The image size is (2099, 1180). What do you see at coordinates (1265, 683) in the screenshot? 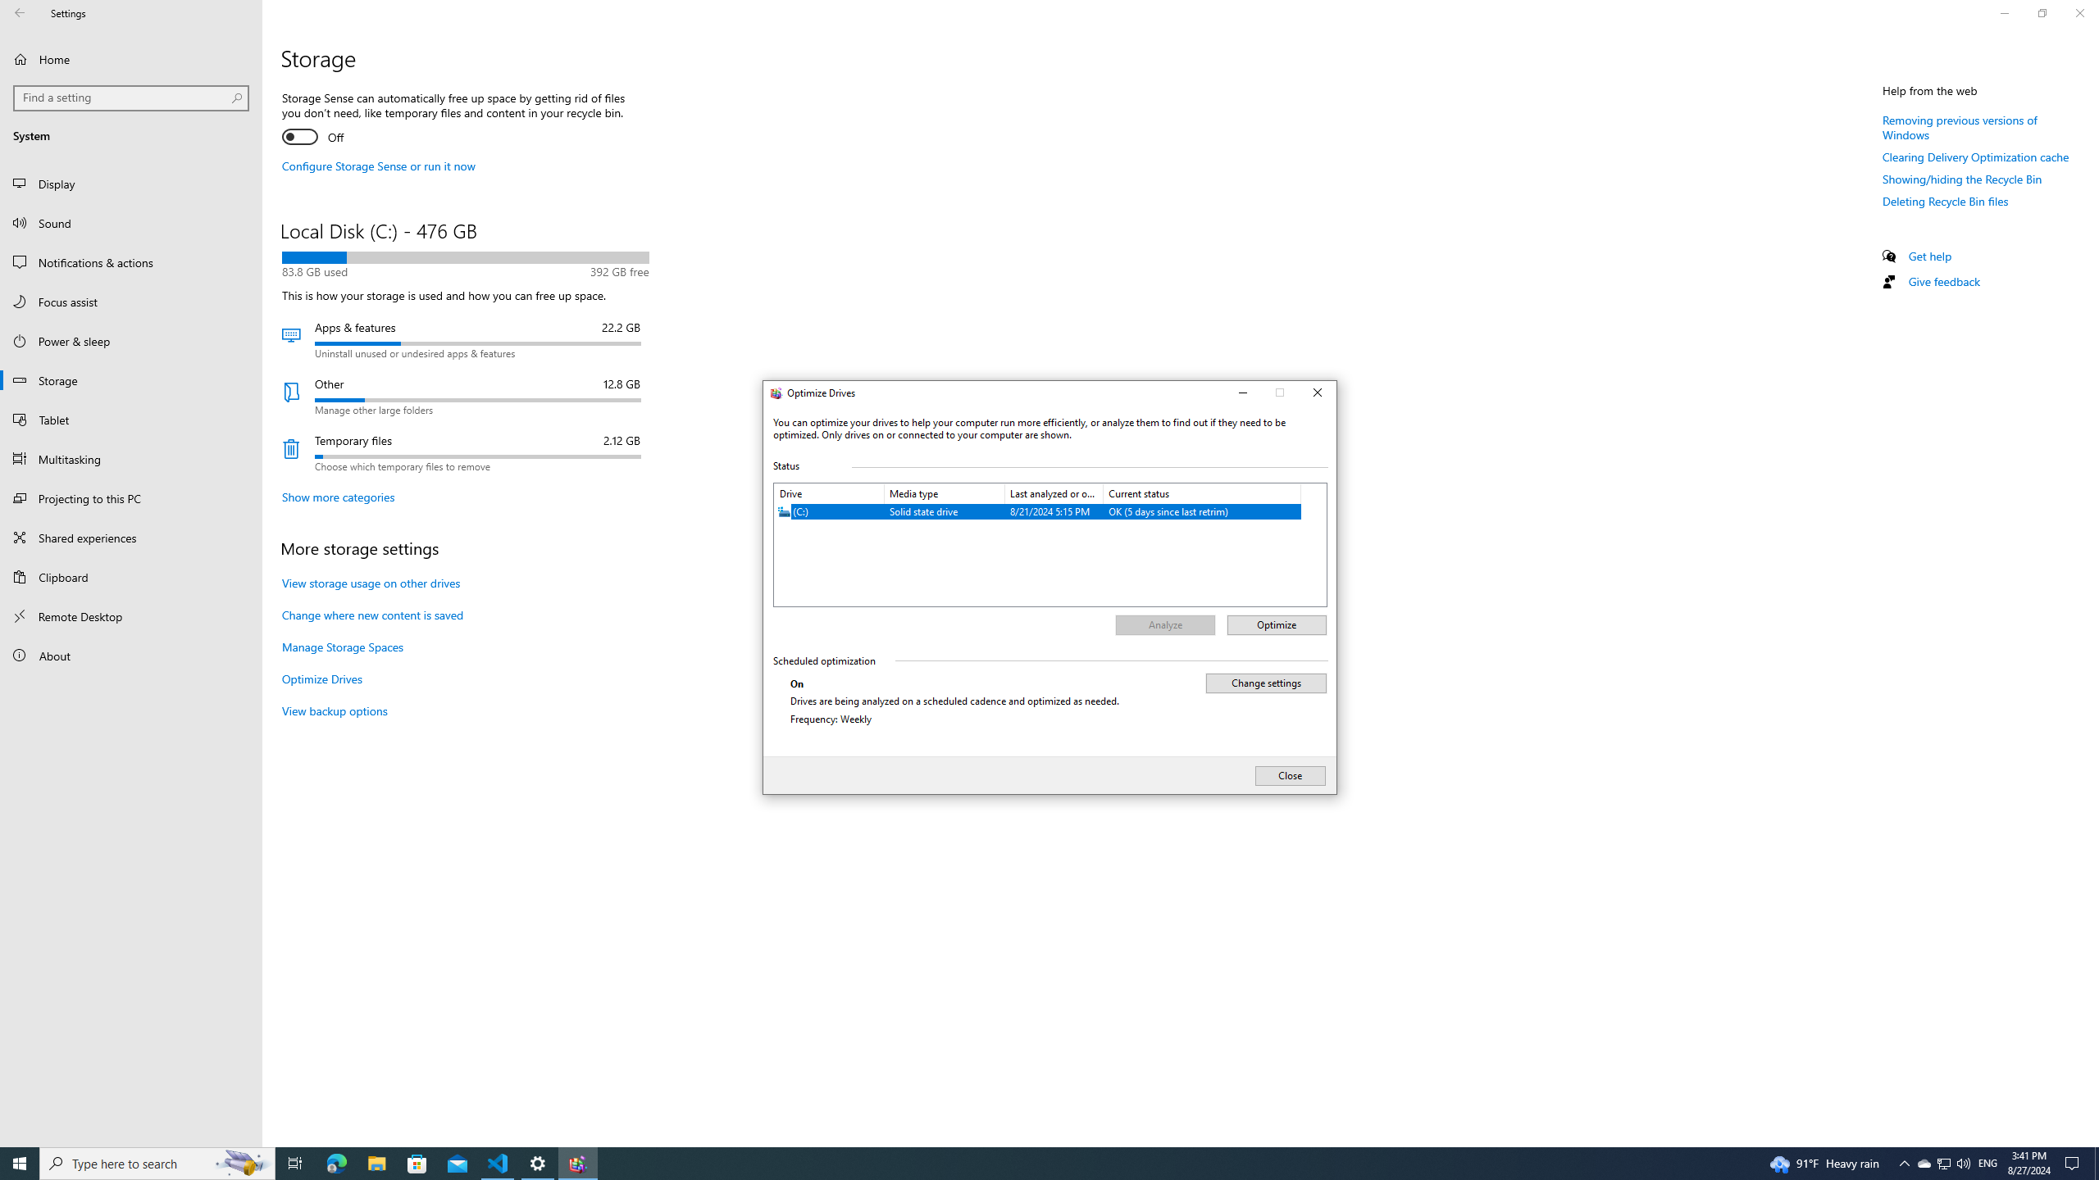
I see `Change settings` at bounding box center [1265, 683].